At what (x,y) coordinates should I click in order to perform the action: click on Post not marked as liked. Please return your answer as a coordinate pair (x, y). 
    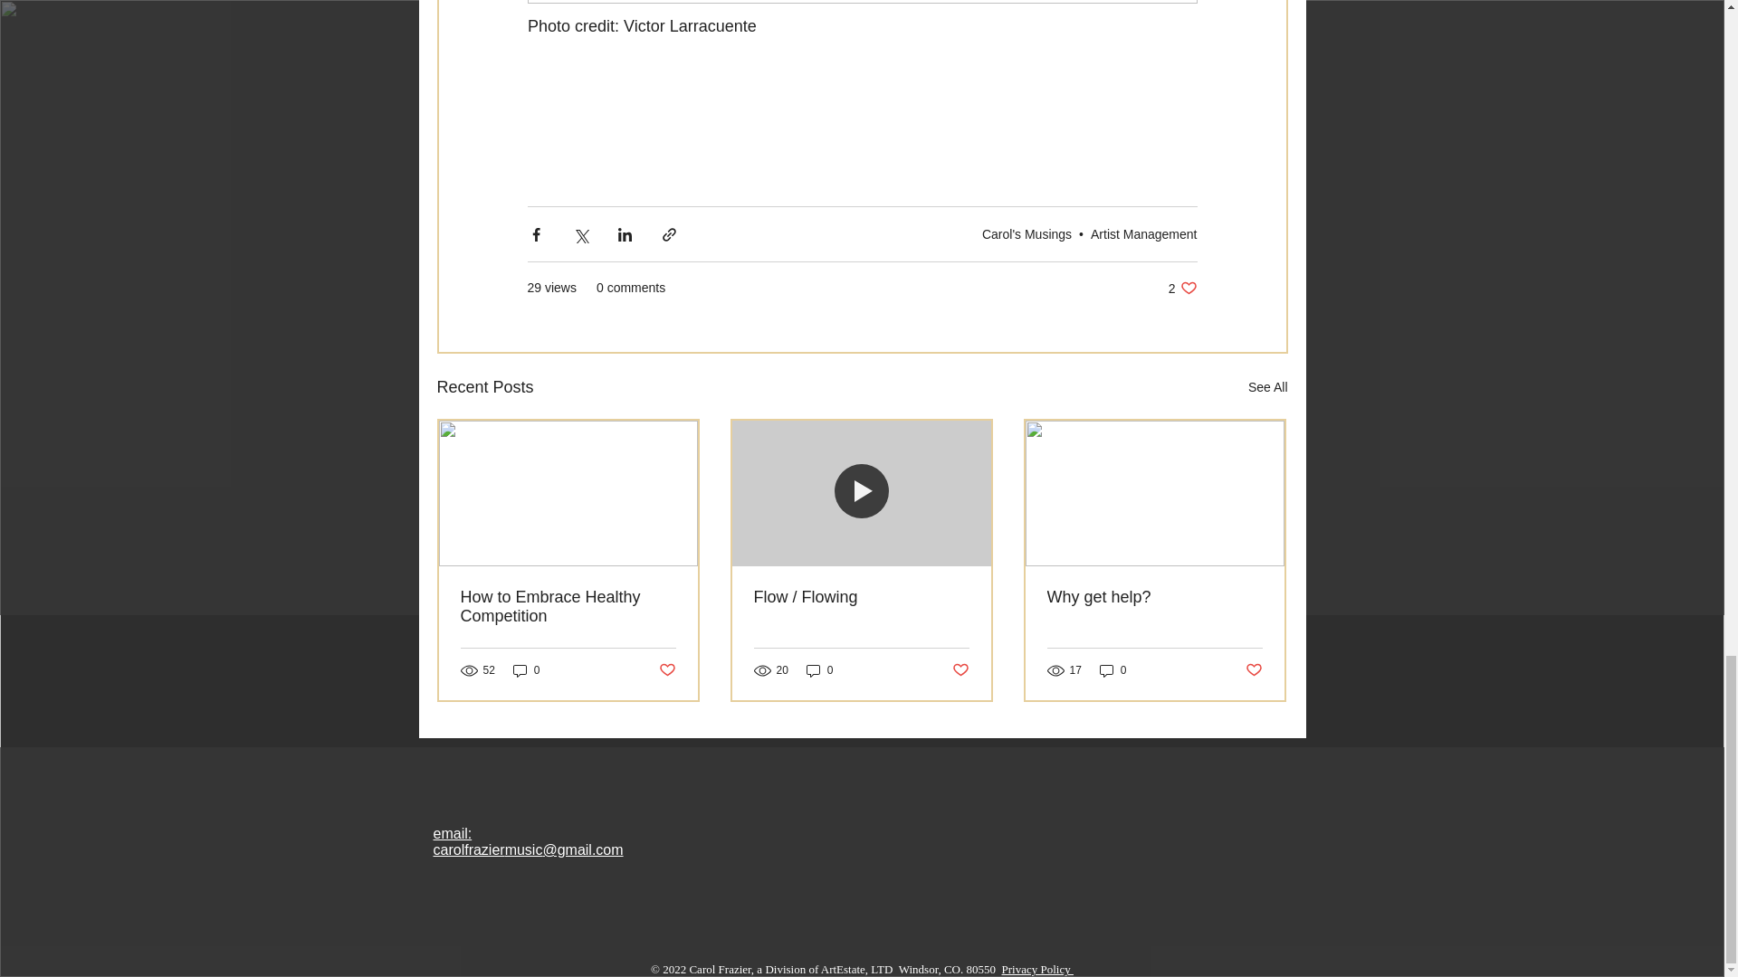
    Looking at the image, I should click on (961, 670).